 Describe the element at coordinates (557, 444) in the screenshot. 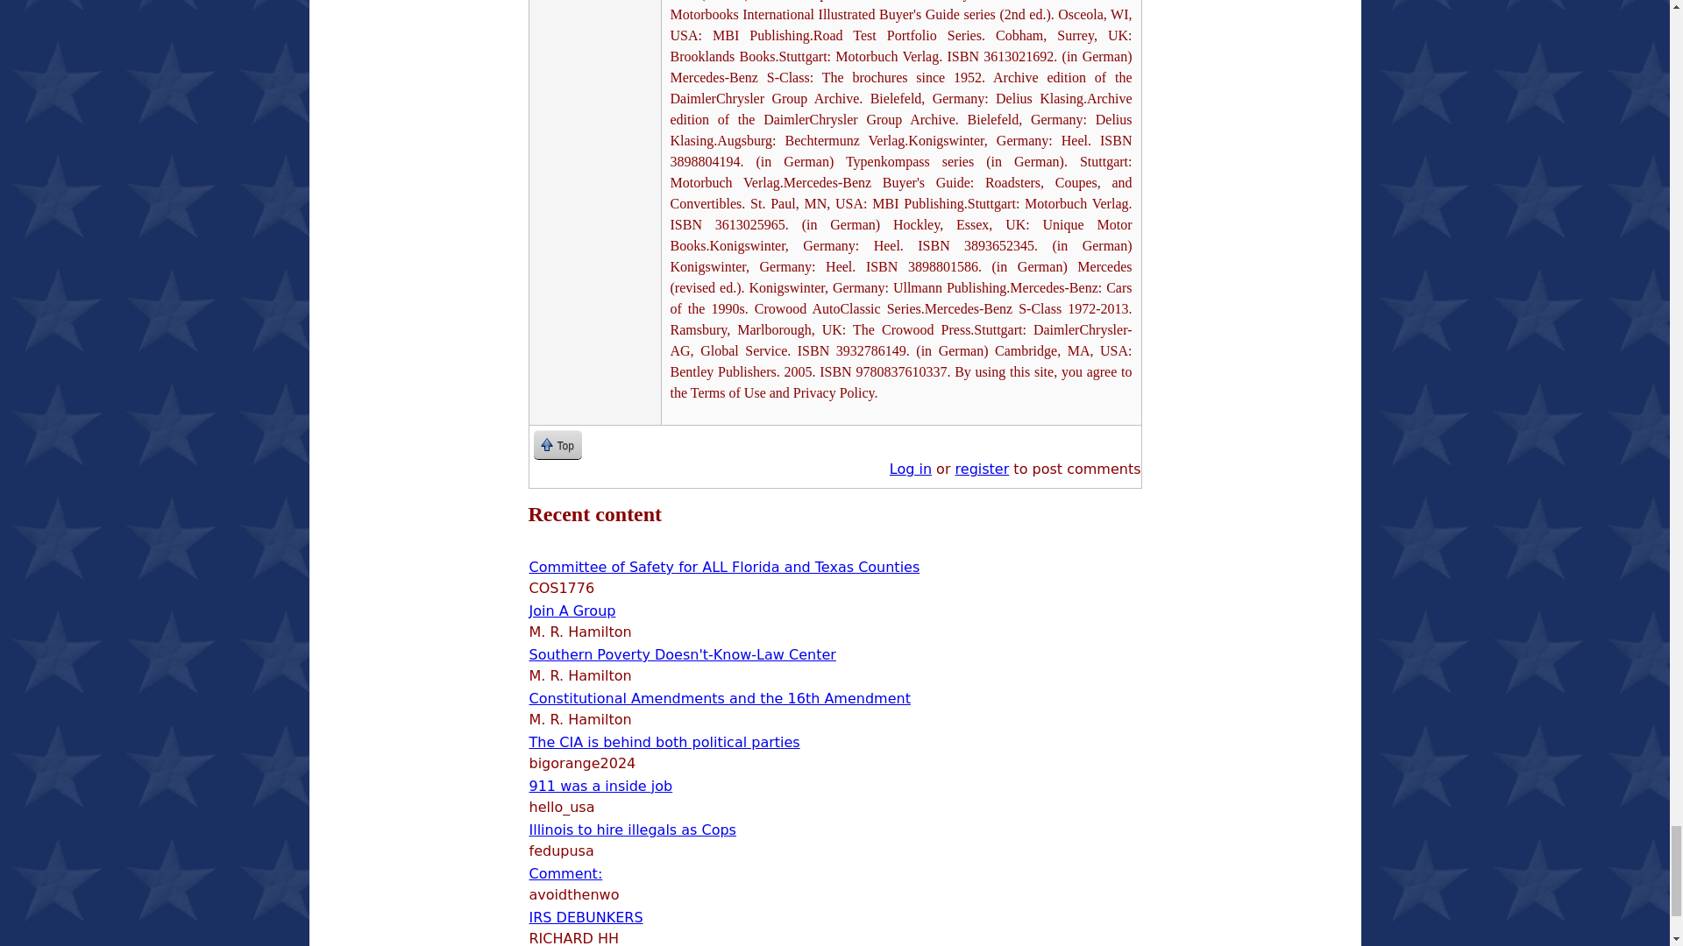

I see `Top` at that location.